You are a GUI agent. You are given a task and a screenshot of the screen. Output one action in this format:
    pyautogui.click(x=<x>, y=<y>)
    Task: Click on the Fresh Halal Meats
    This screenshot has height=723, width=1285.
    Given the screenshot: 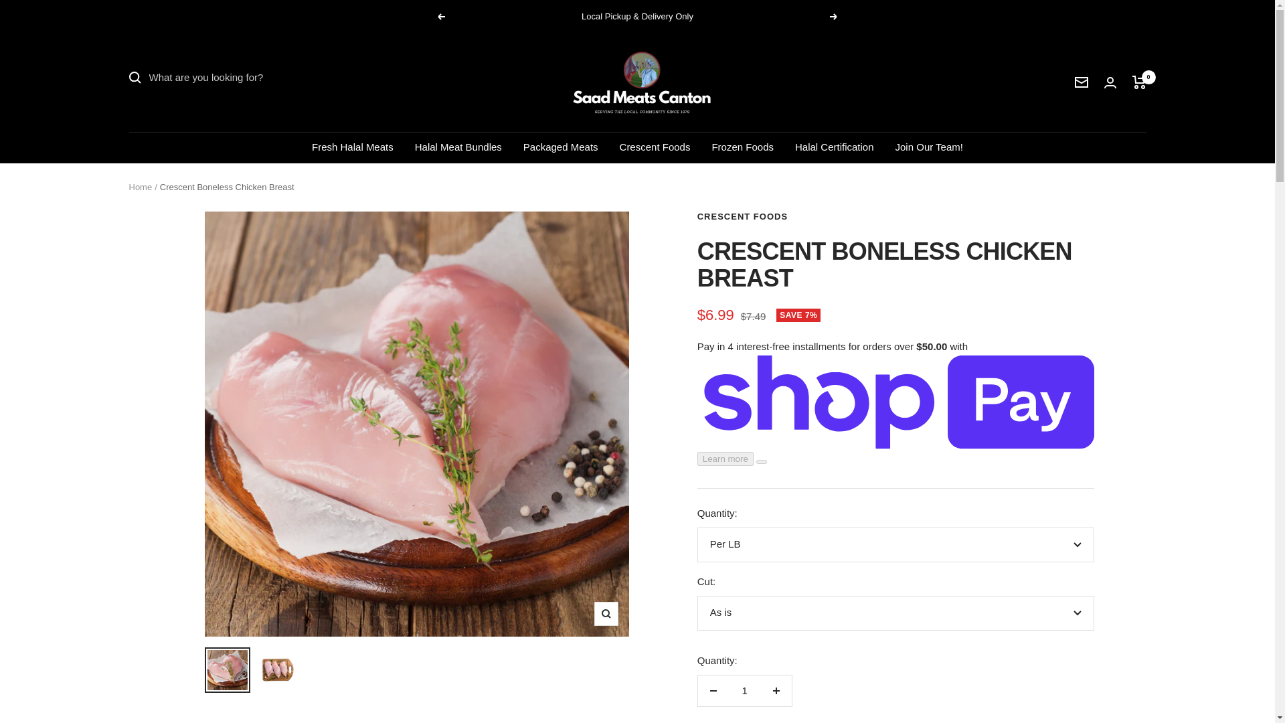 What is the action you would take?
    pyautogui.click(x=352, y=147)
    